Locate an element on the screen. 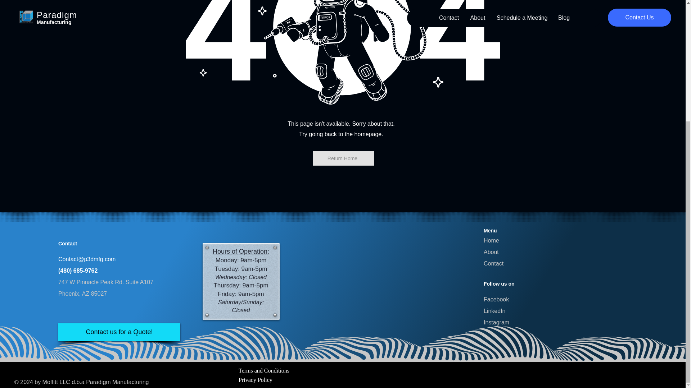 The width and height of the screenshot is (691, 388). Home is located at coordinates (491, 240).